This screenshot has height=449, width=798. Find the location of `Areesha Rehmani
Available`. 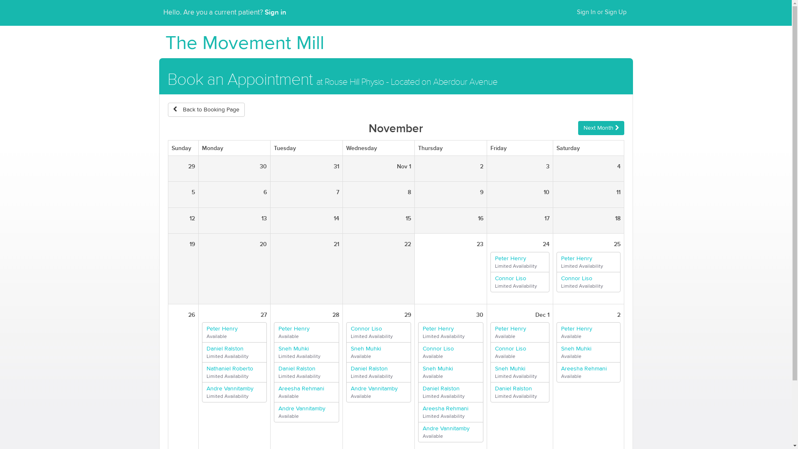

Areesha Rehmani
Available is located at coordinates (589, 373).